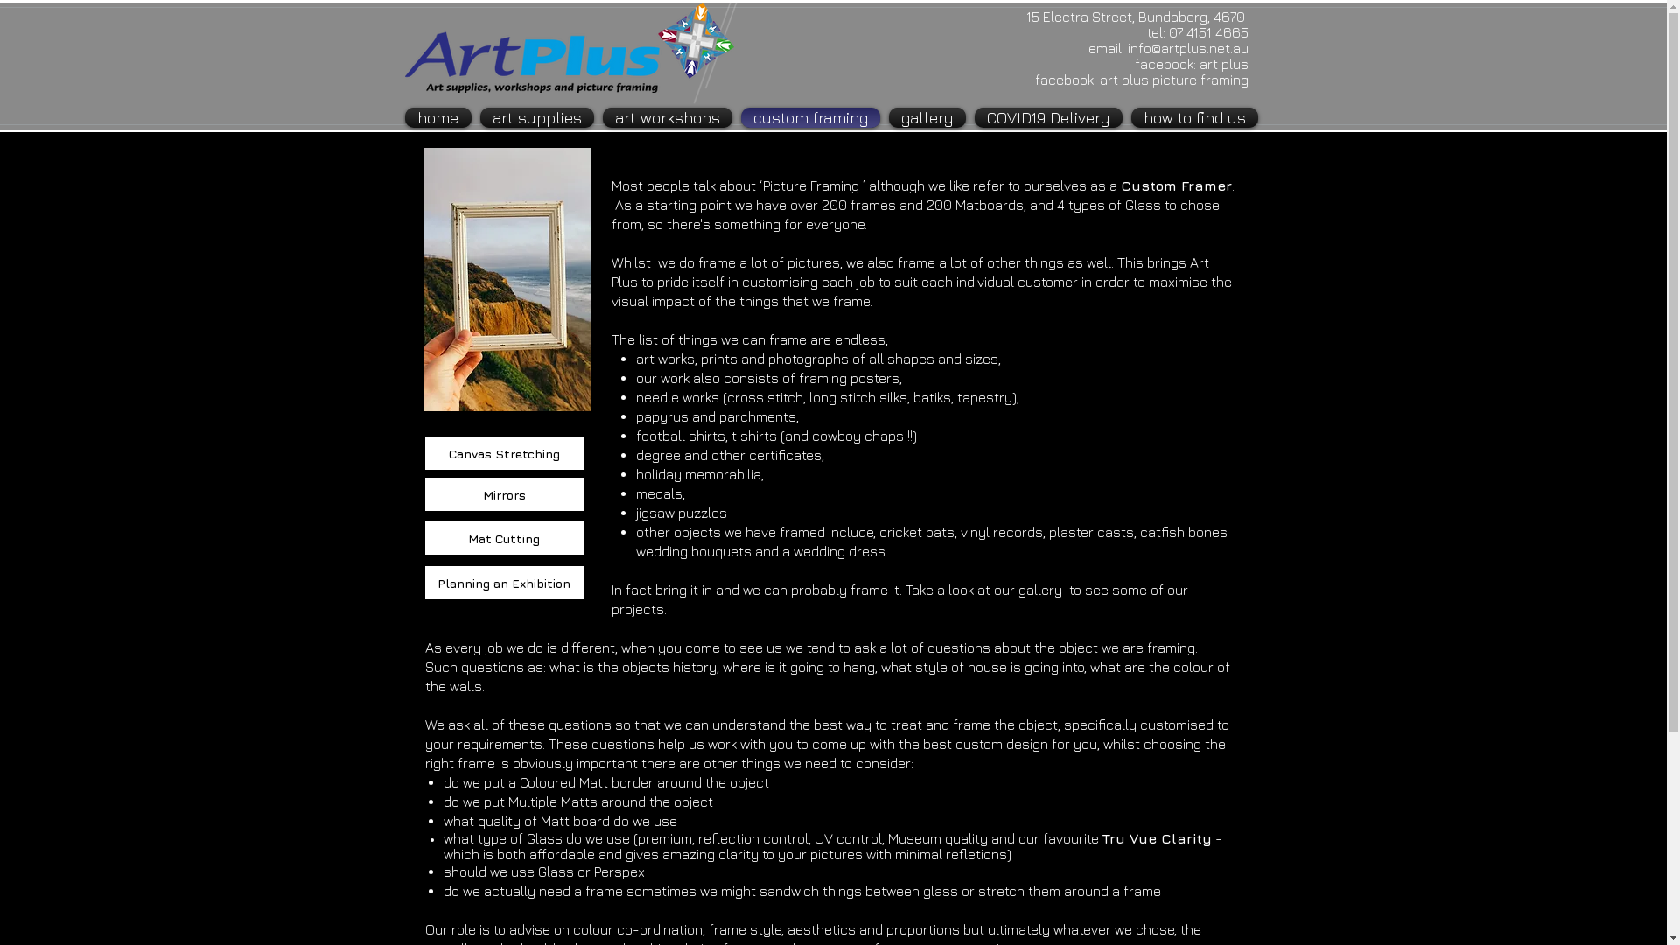  What do you see at coordinates (439, 117) in the screenshot?
I see `home` at bounding box center [439, 117].